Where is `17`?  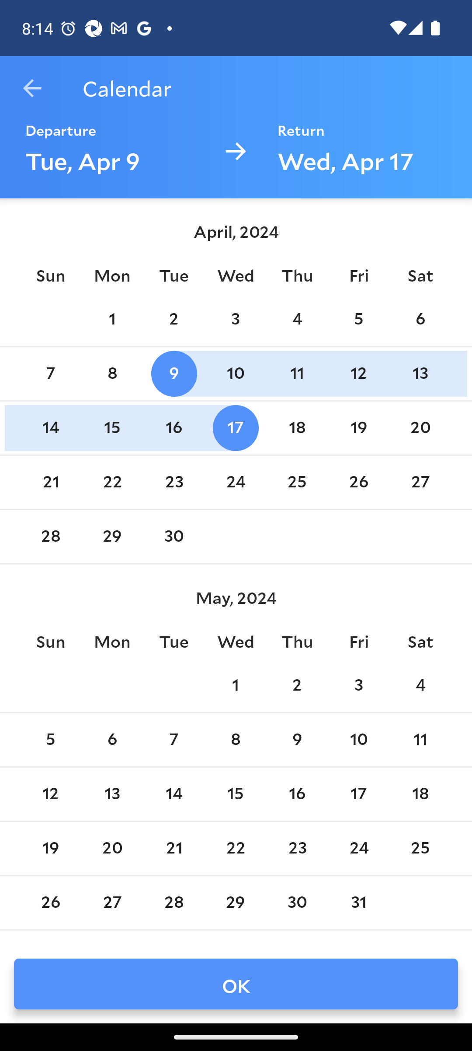
17 is located at coordinates (236, 427).